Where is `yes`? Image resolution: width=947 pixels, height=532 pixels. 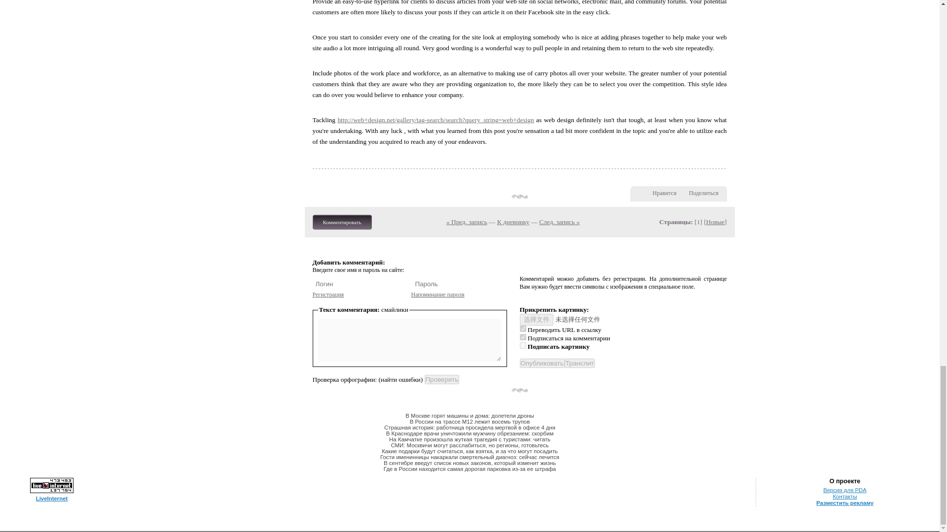 yes is located at coordinates (523, 337).